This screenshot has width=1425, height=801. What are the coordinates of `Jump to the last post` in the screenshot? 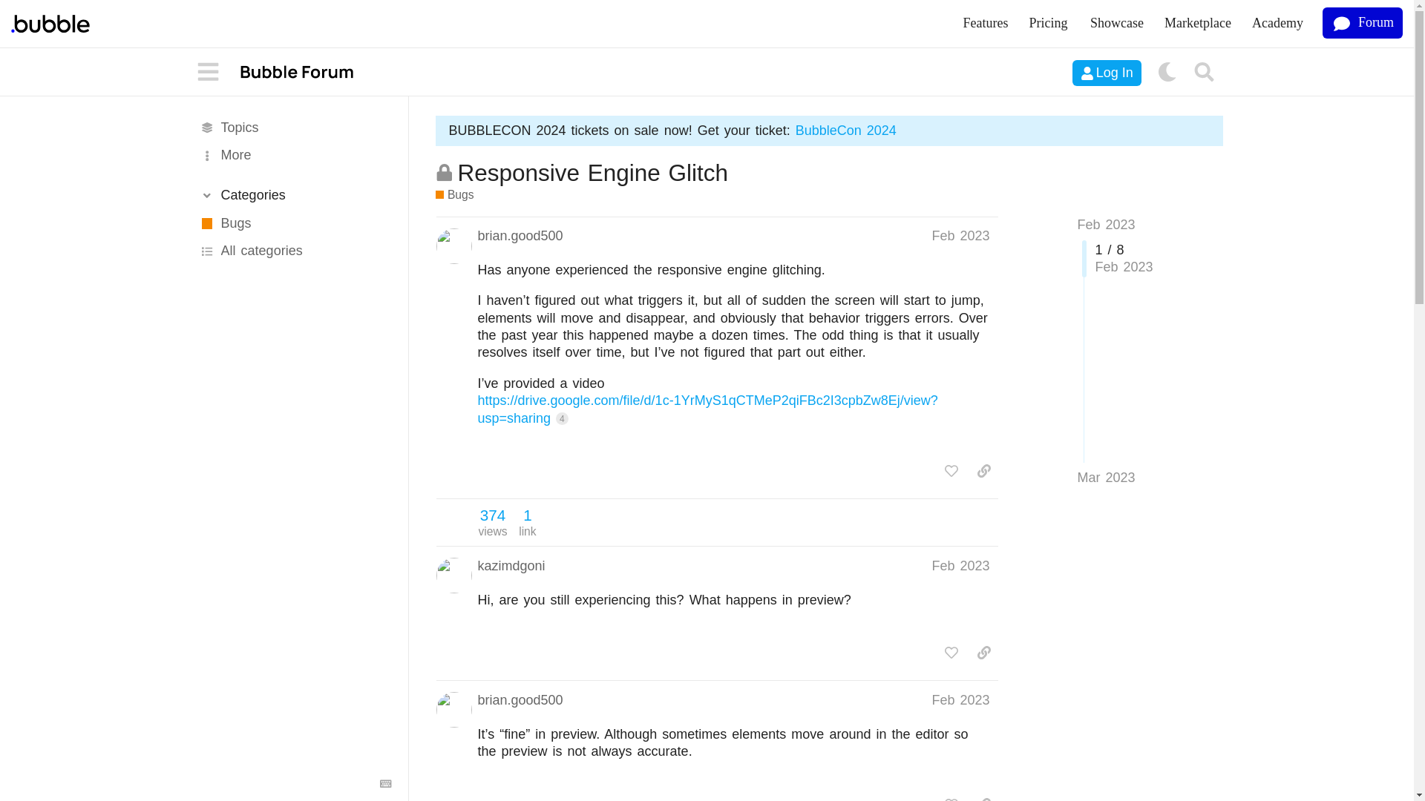 It's located at (1106, 478).